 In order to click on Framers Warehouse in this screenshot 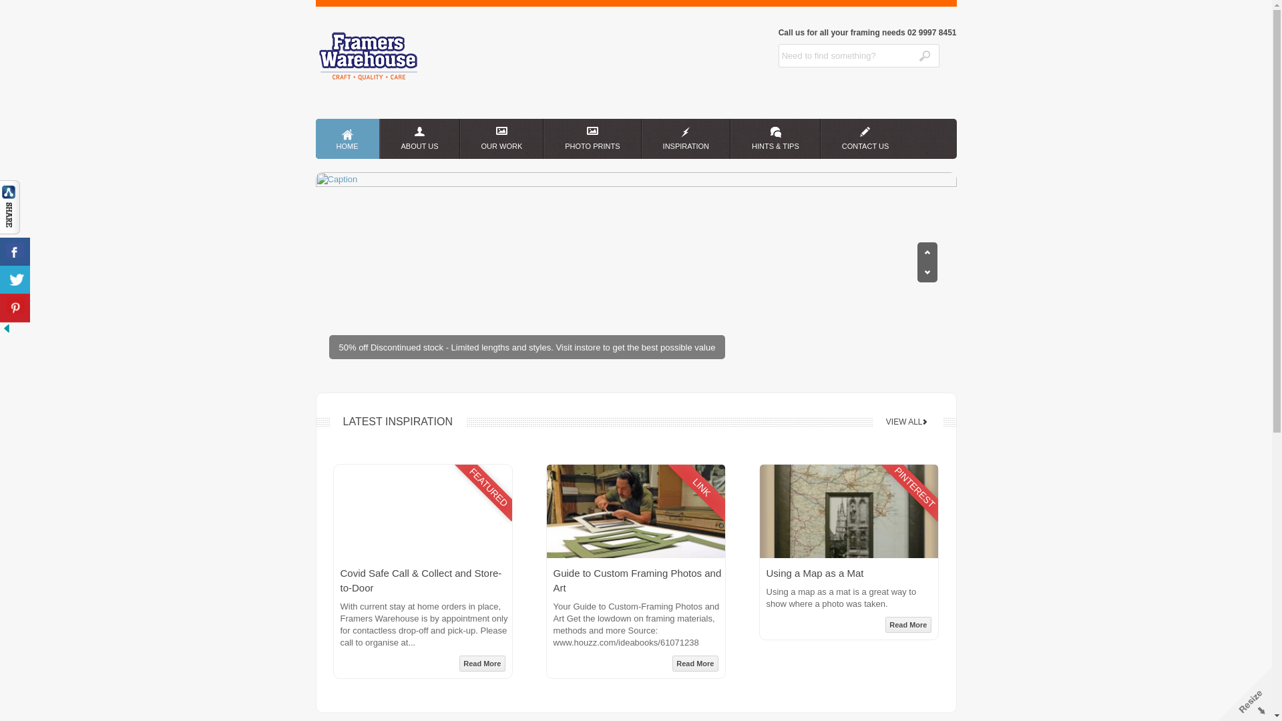, I will do `click(373, 79)`.